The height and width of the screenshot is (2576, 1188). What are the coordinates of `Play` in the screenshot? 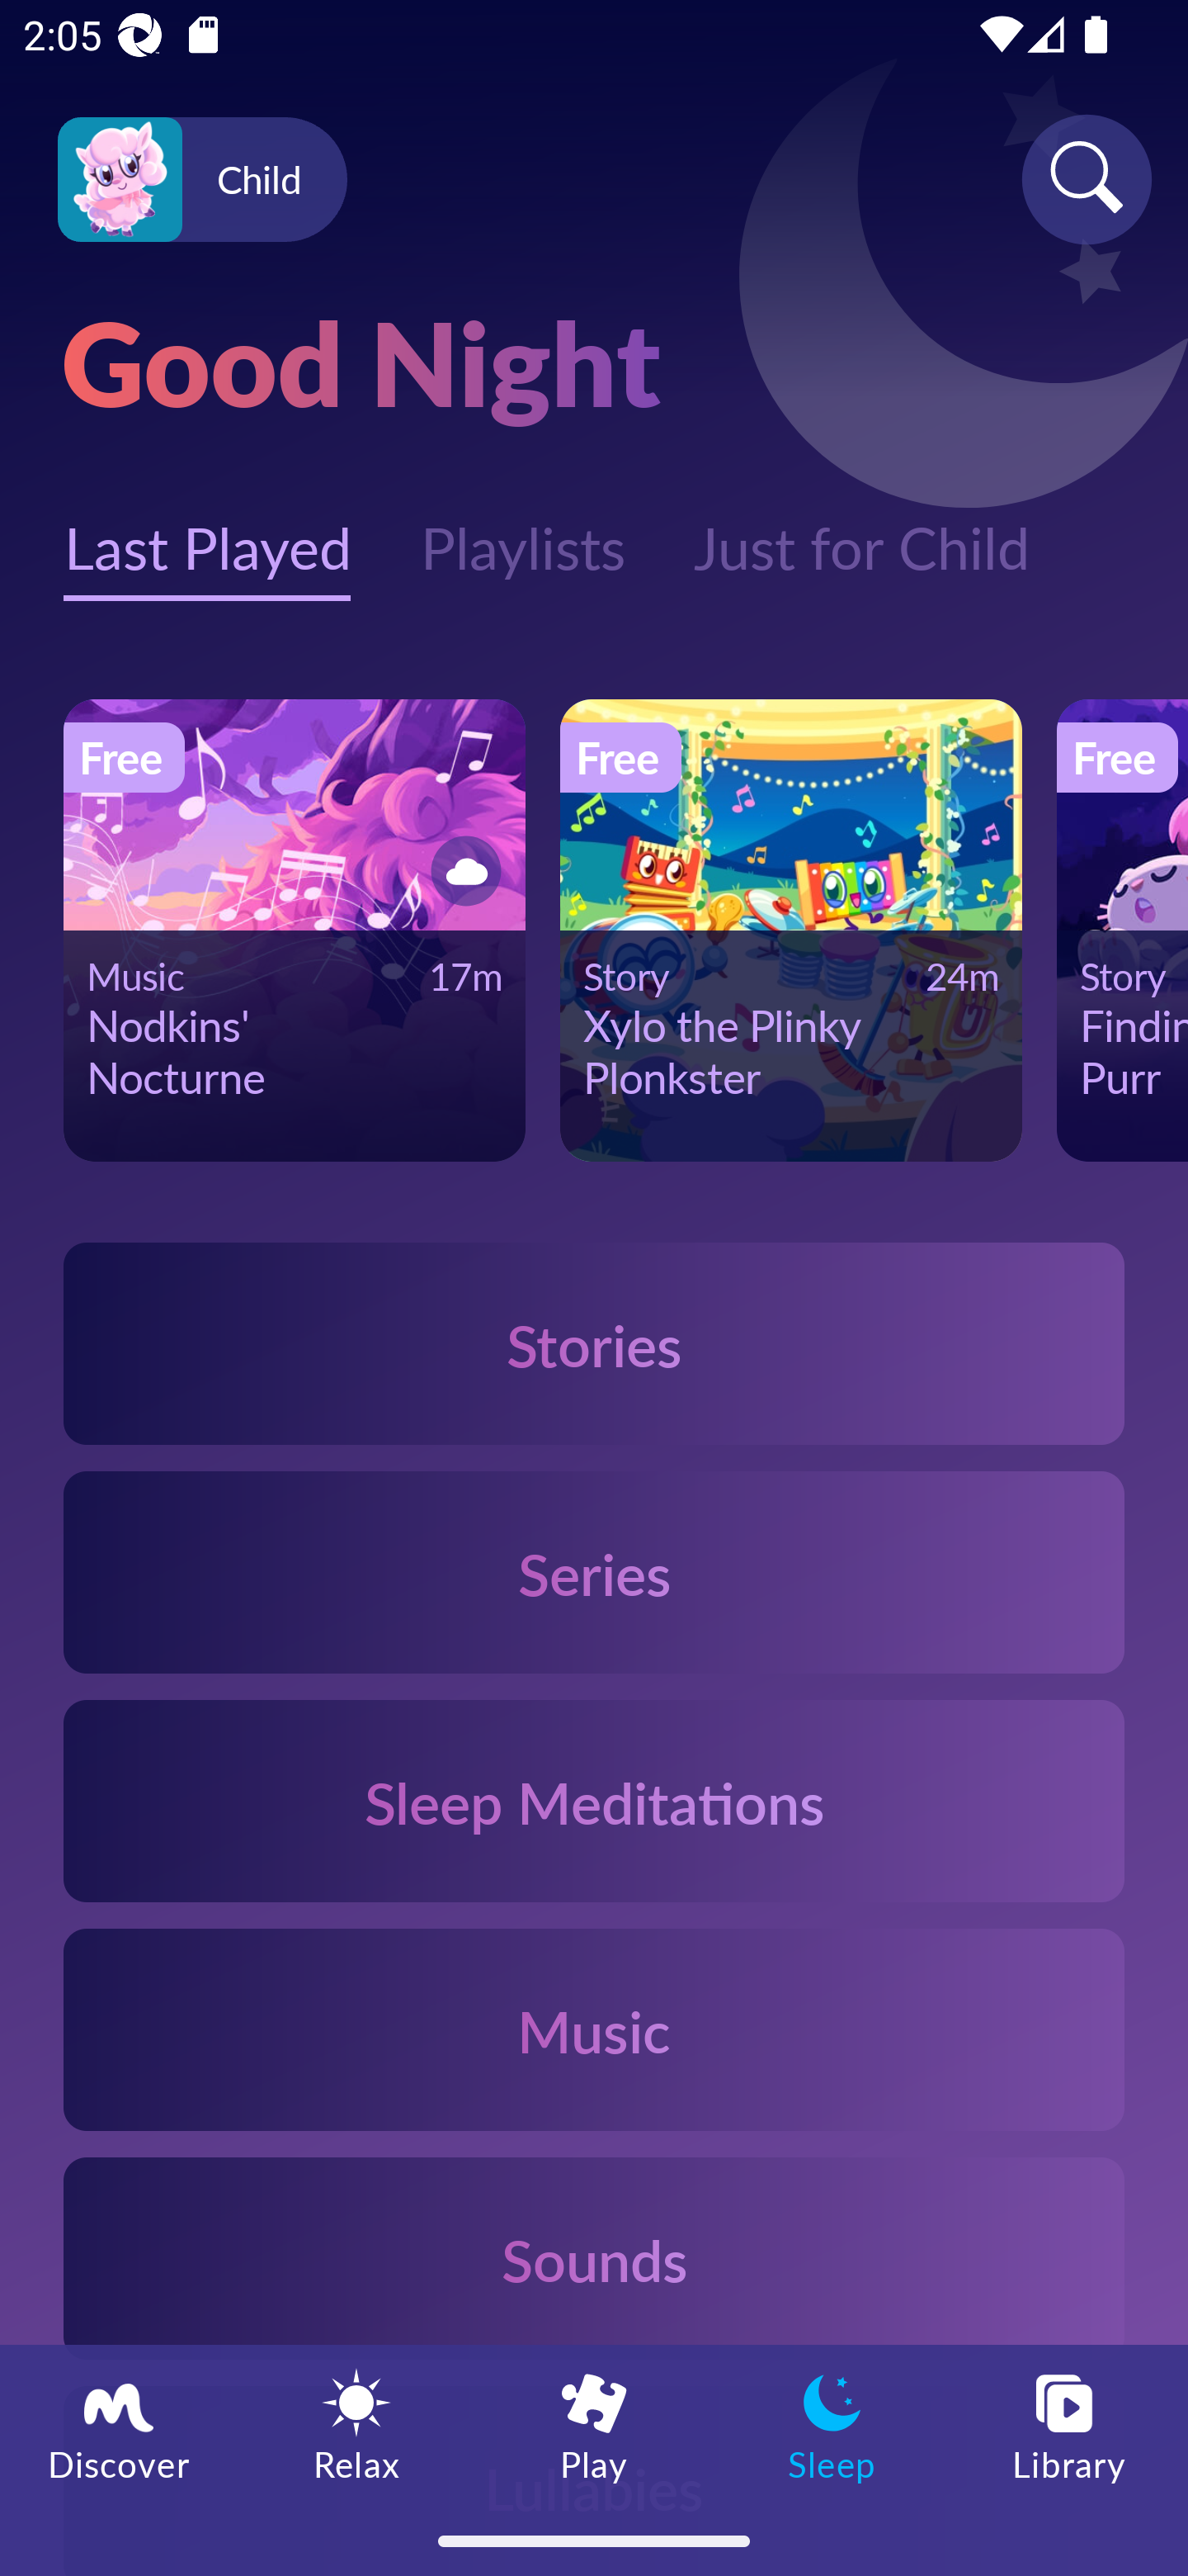 It's located at (594, 2425).